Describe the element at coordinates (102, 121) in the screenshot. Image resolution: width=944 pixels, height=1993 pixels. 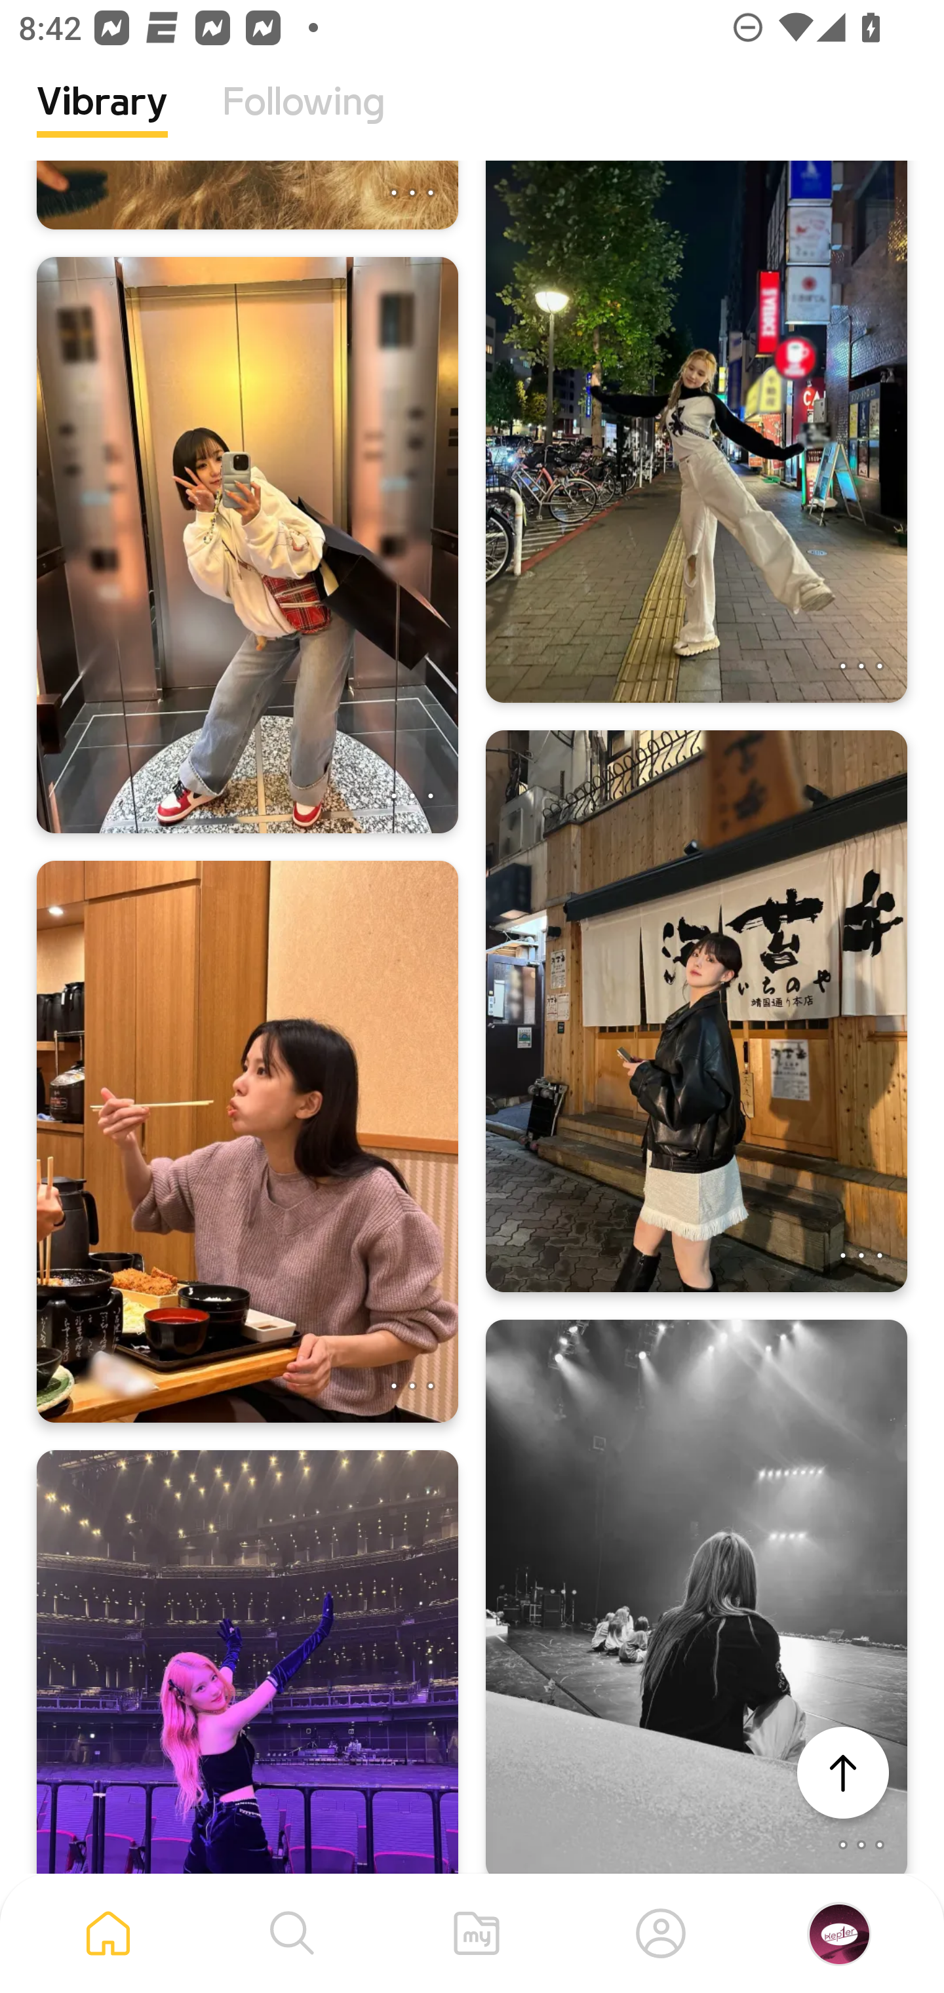
I see `Vibrary` at that location.